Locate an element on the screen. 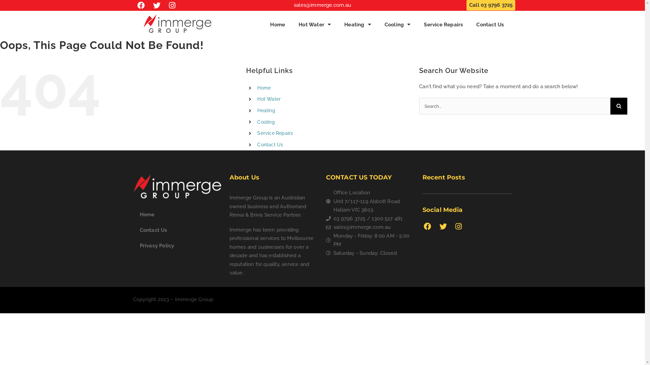 The image size is (650, 365). Contact Us is located at coordinates (490, 25).